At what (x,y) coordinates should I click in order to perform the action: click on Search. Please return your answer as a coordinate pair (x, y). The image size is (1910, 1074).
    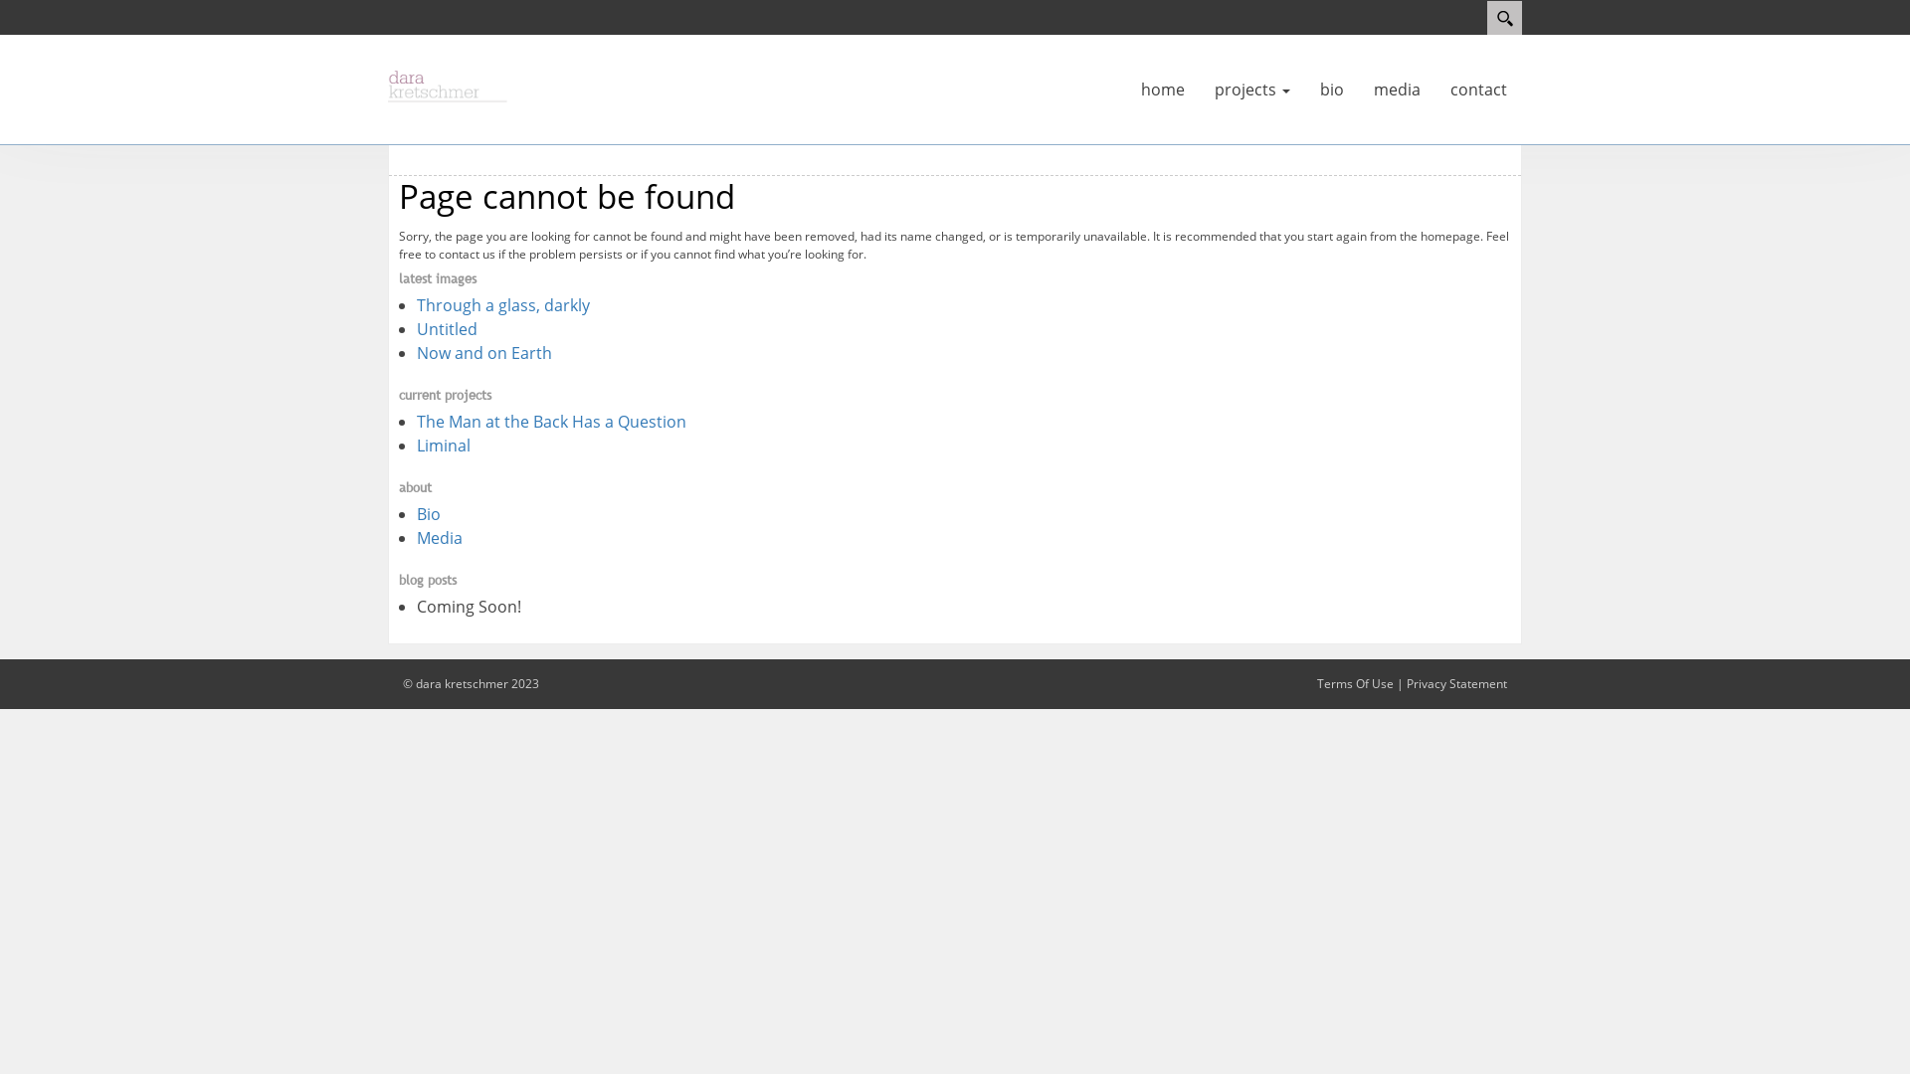
    Looking at the image, I should click on (1504, 18).